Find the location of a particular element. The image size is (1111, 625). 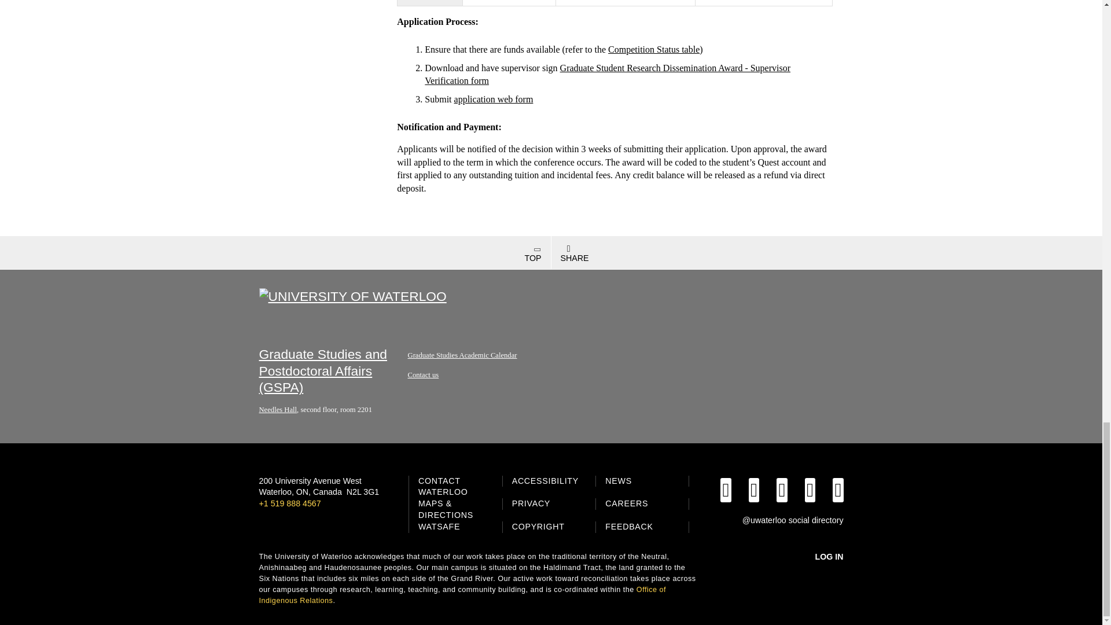

Competition Status table is located at coordinates (654, 49).